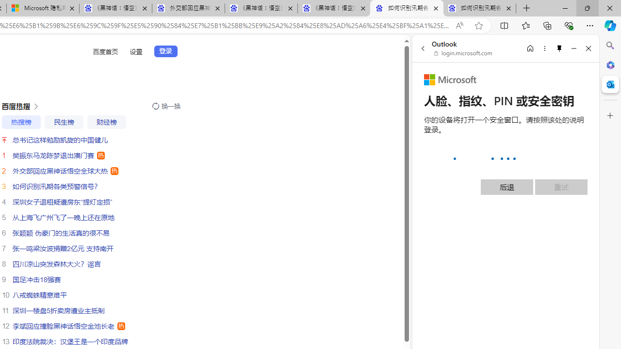  Describe the element at coordinates (463, 53) in the screenshot. I see `login.microsoft.com` at that location.